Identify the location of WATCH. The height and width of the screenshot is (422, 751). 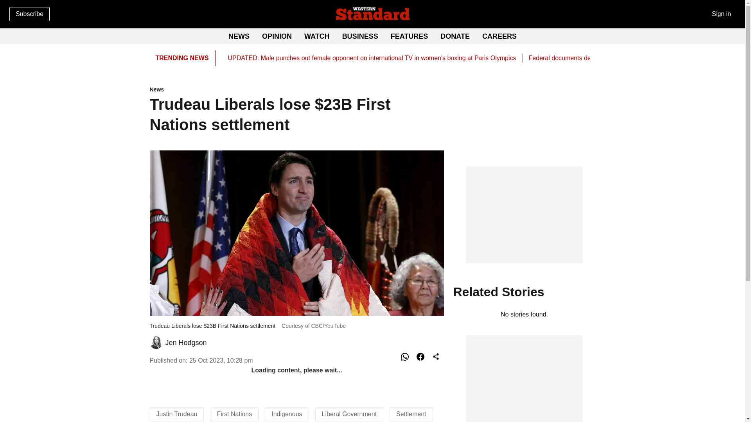
(296, 90).